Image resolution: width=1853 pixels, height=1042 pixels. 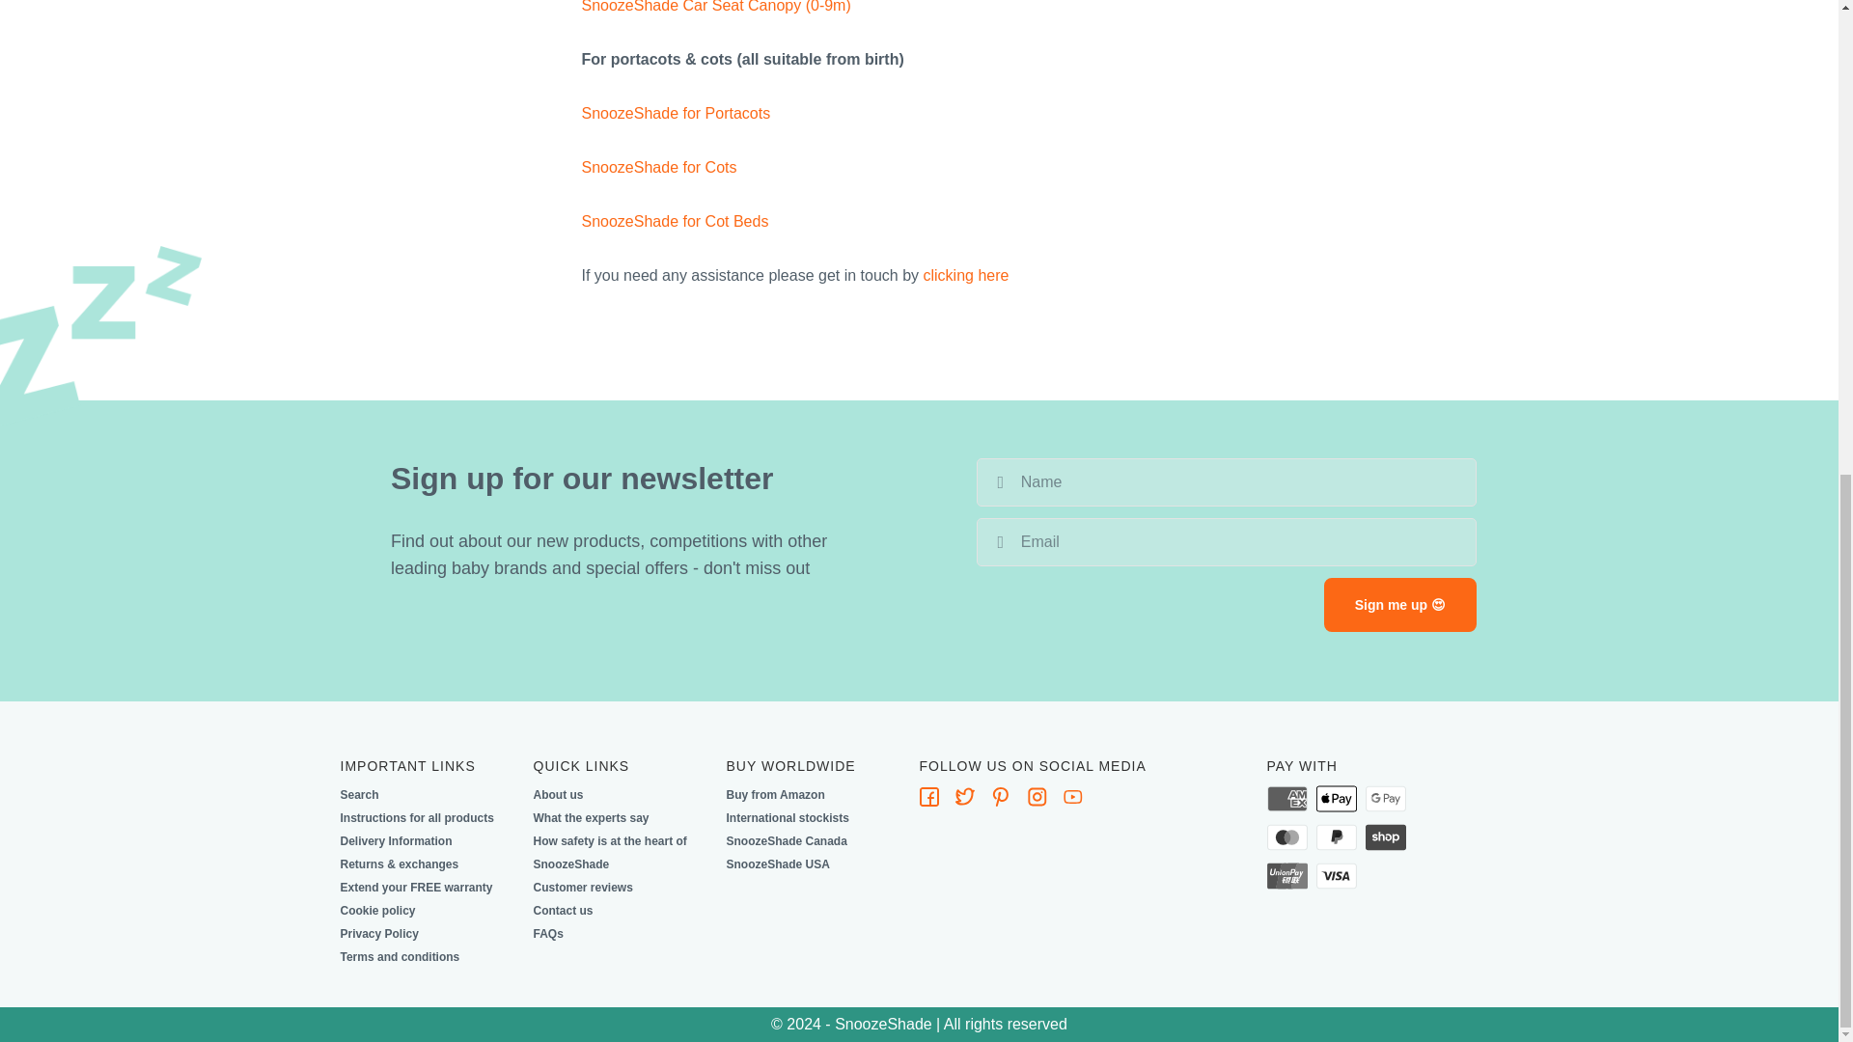 I want to click on PayPal, so click(x=1336, y=837).